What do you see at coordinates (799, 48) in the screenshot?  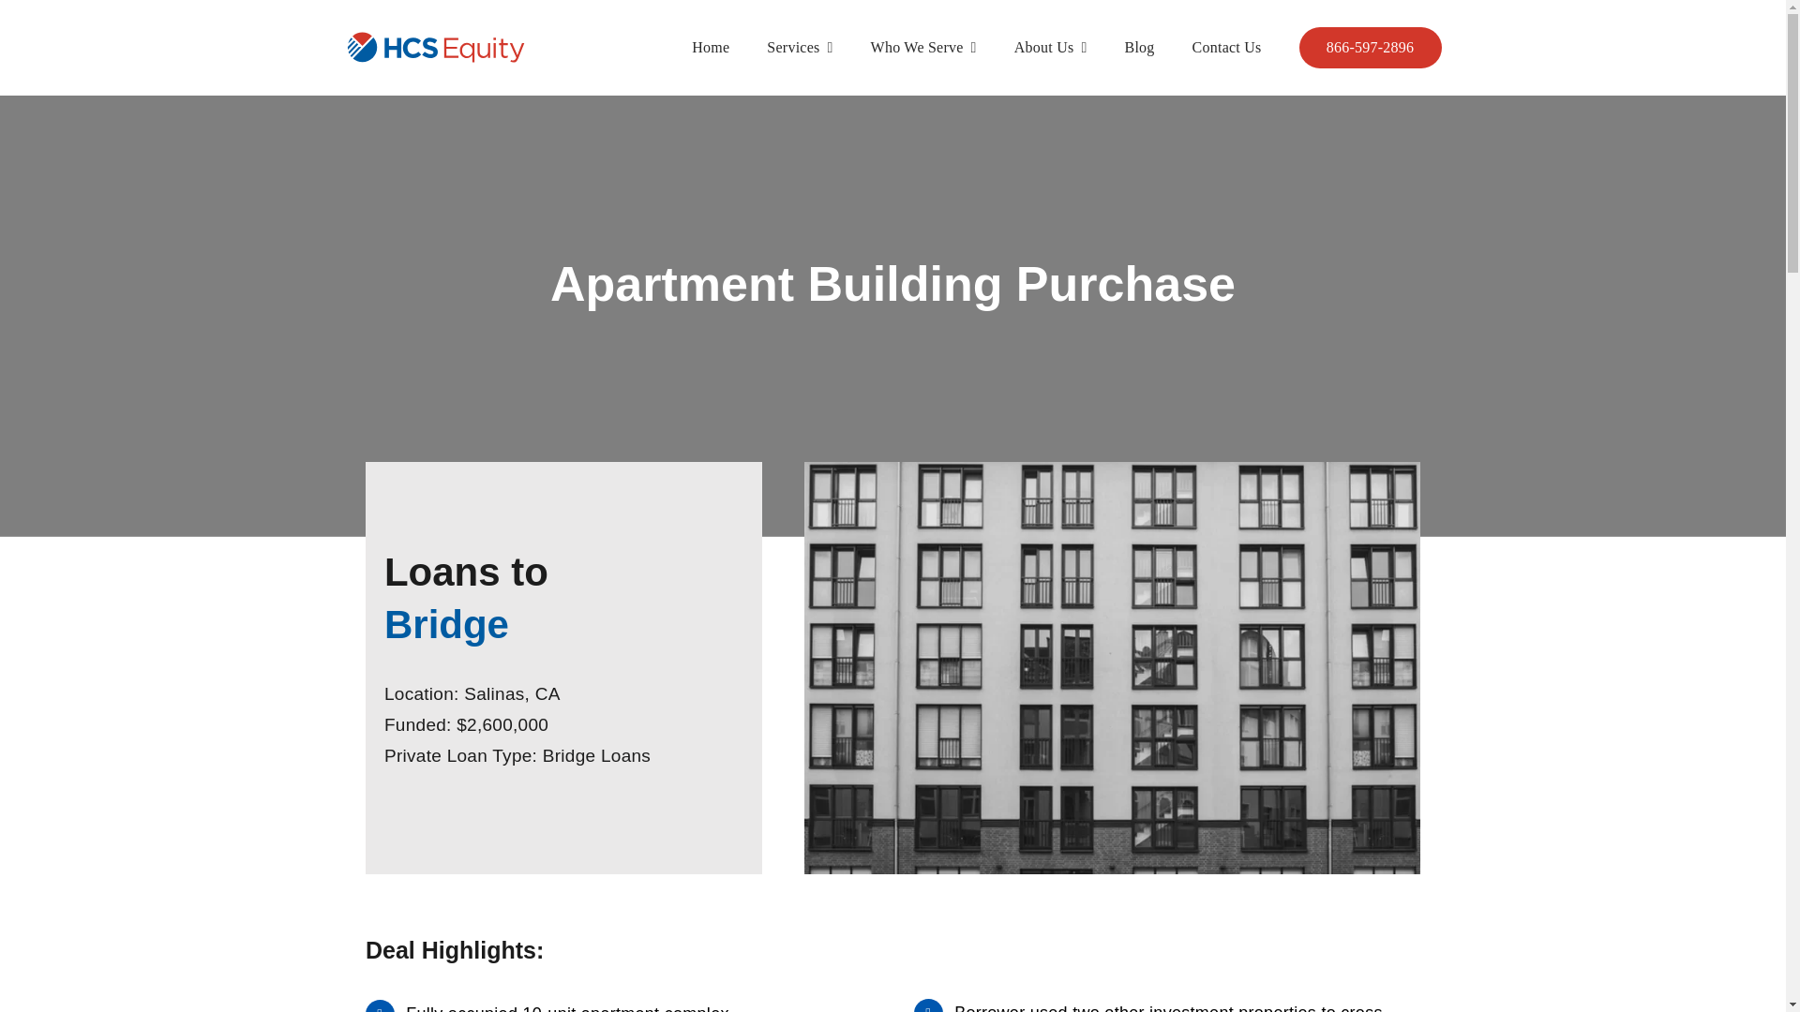 I see `Services` at bounding box center [799, 48].